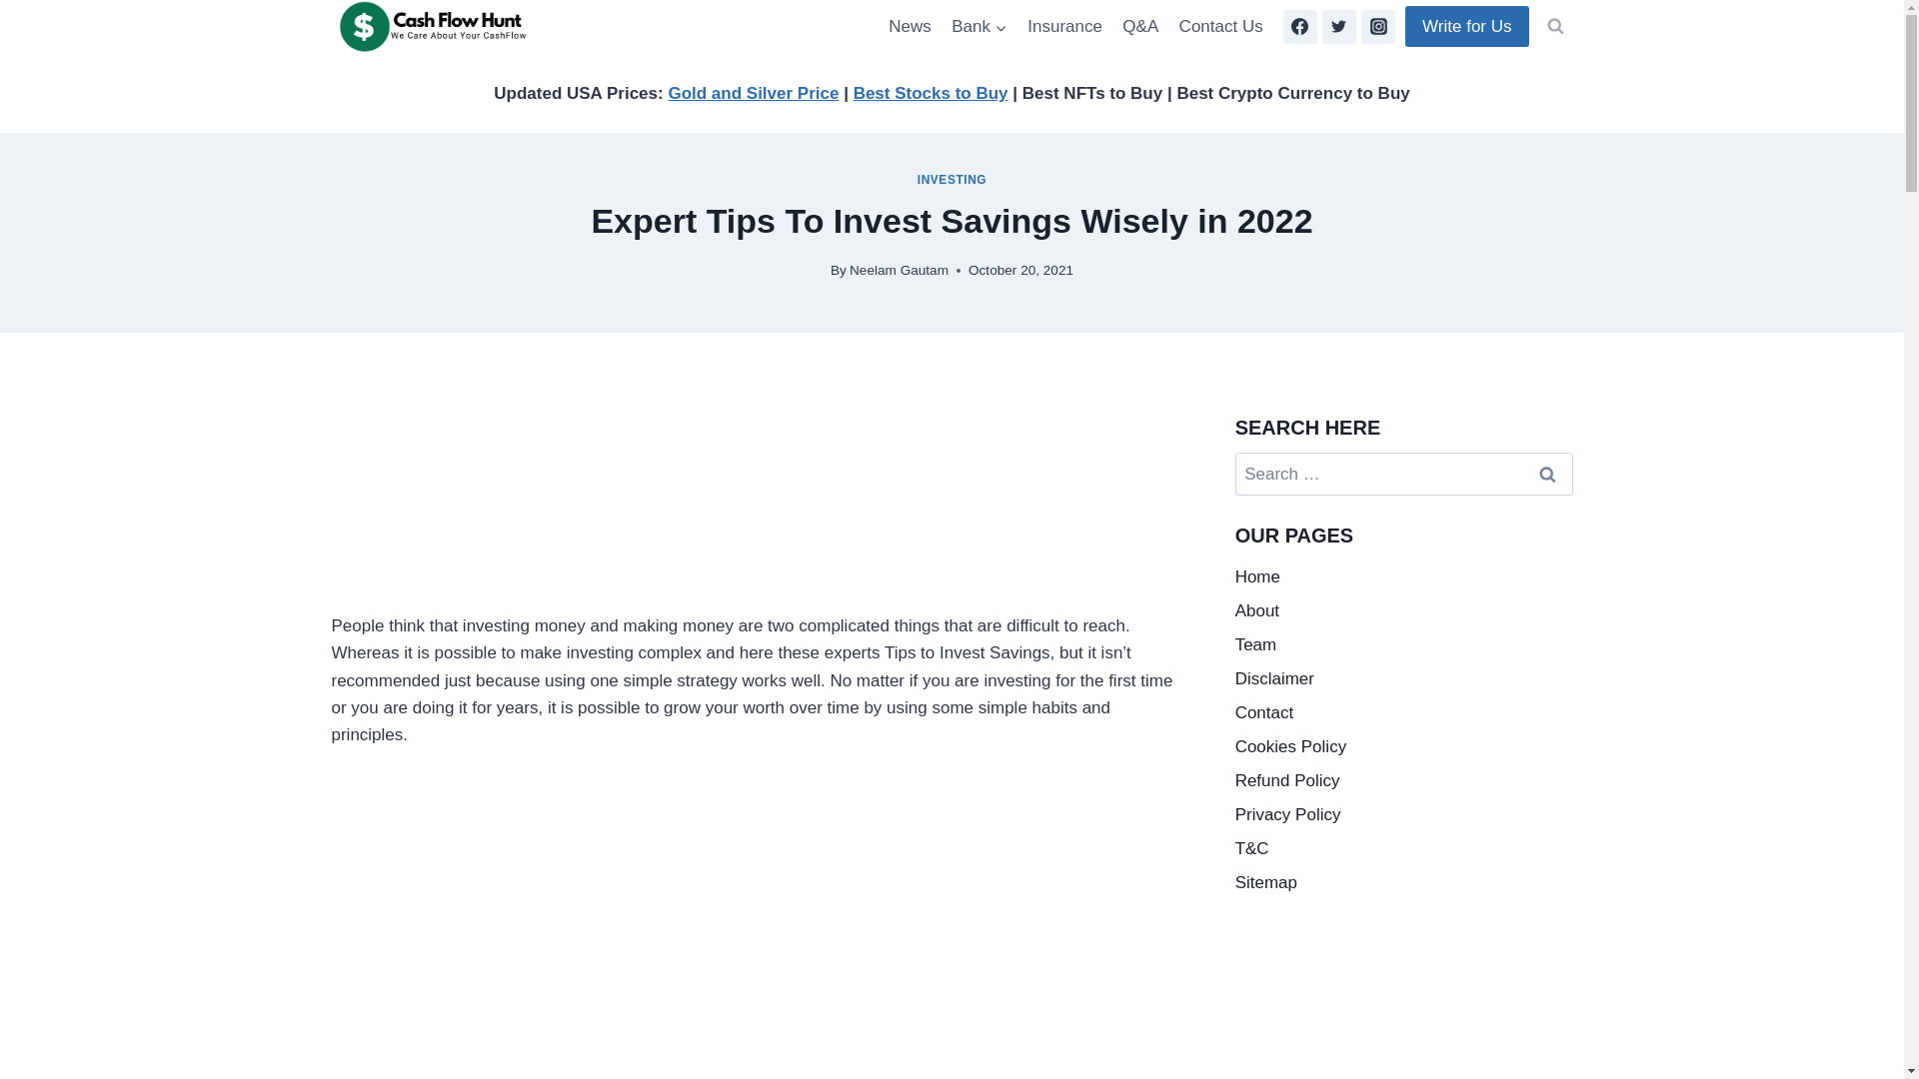 The width and height of the screenshot is (1919, 1079). Describe the element at coordinates (932, 93) in the screenshot. I see `Best Stocks to Buy` at that location.